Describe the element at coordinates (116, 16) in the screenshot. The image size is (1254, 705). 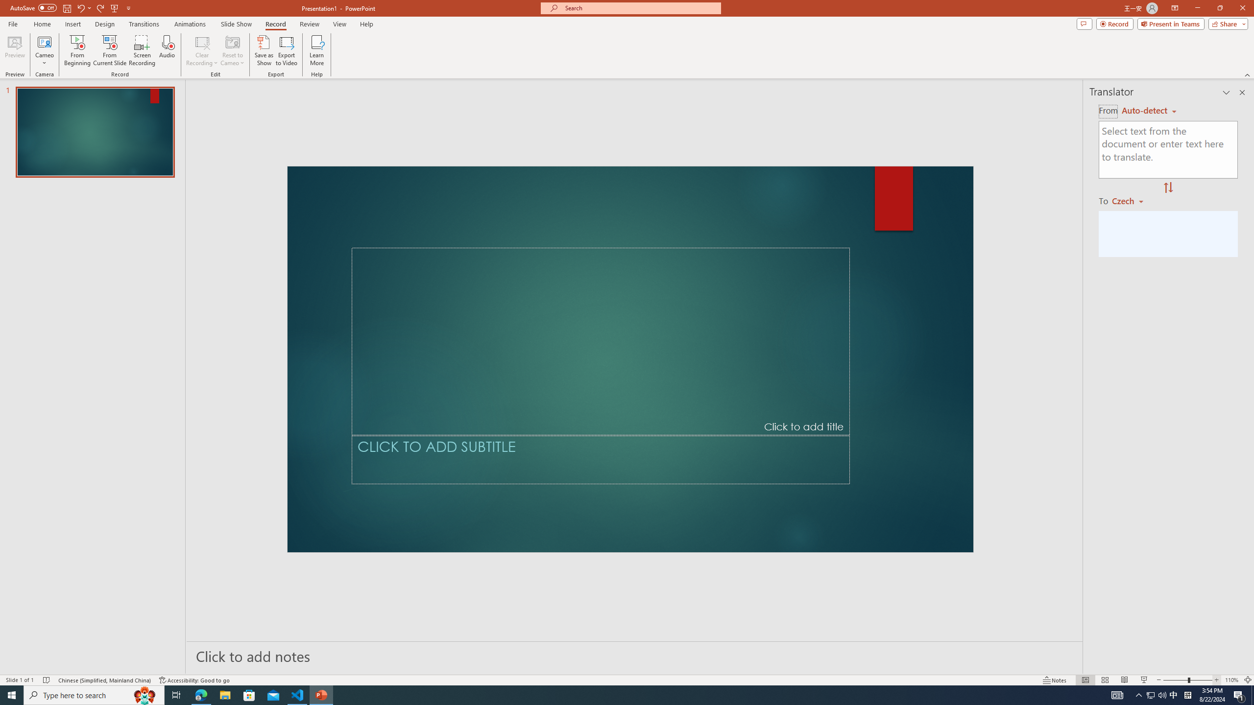
I see `Quick Access Toolbar` at that location.